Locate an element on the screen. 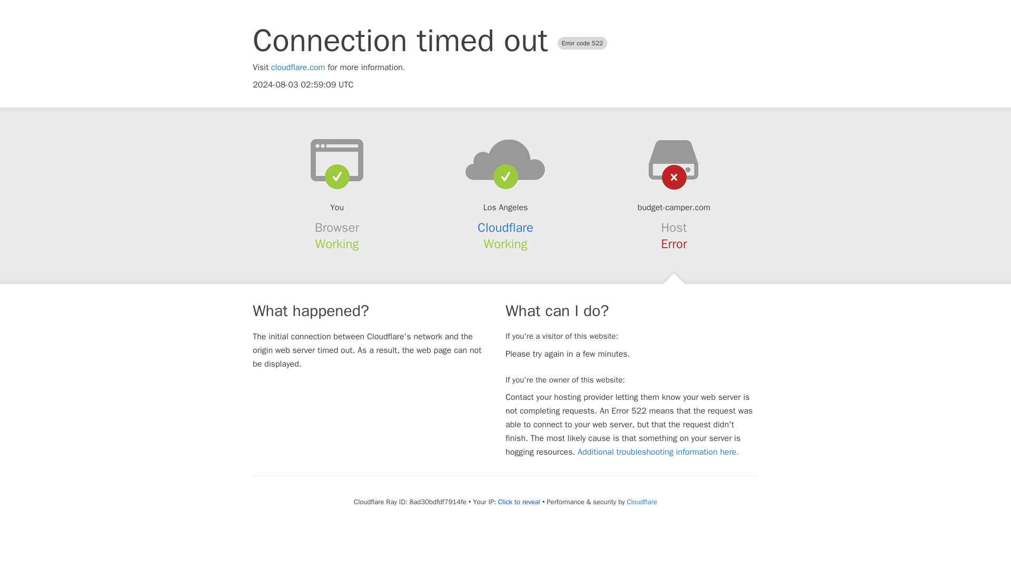  Cloudflare is located at coordinates (506, 228).